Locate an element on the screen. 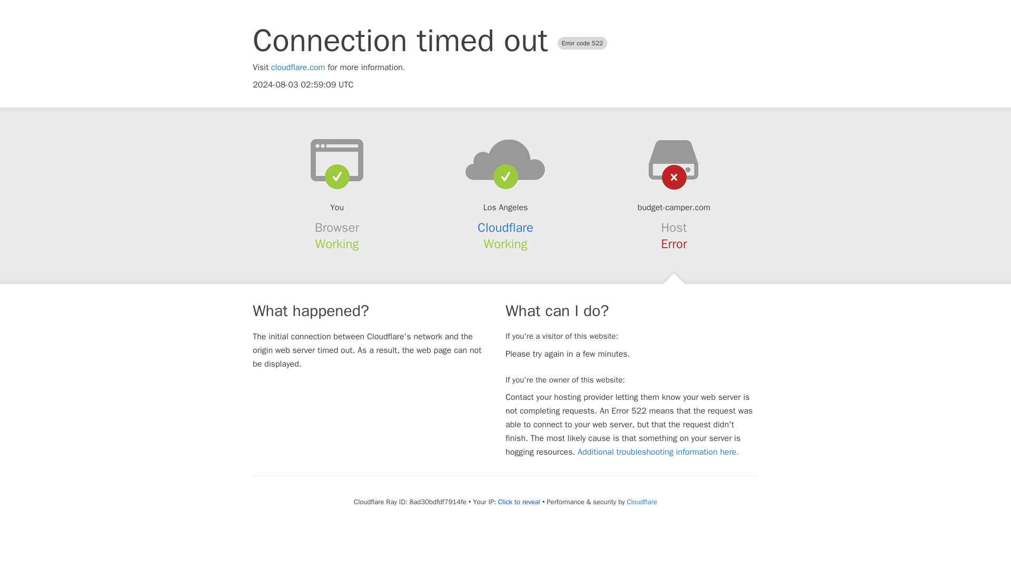  Cloudflare is located at coordinates (506, 228).